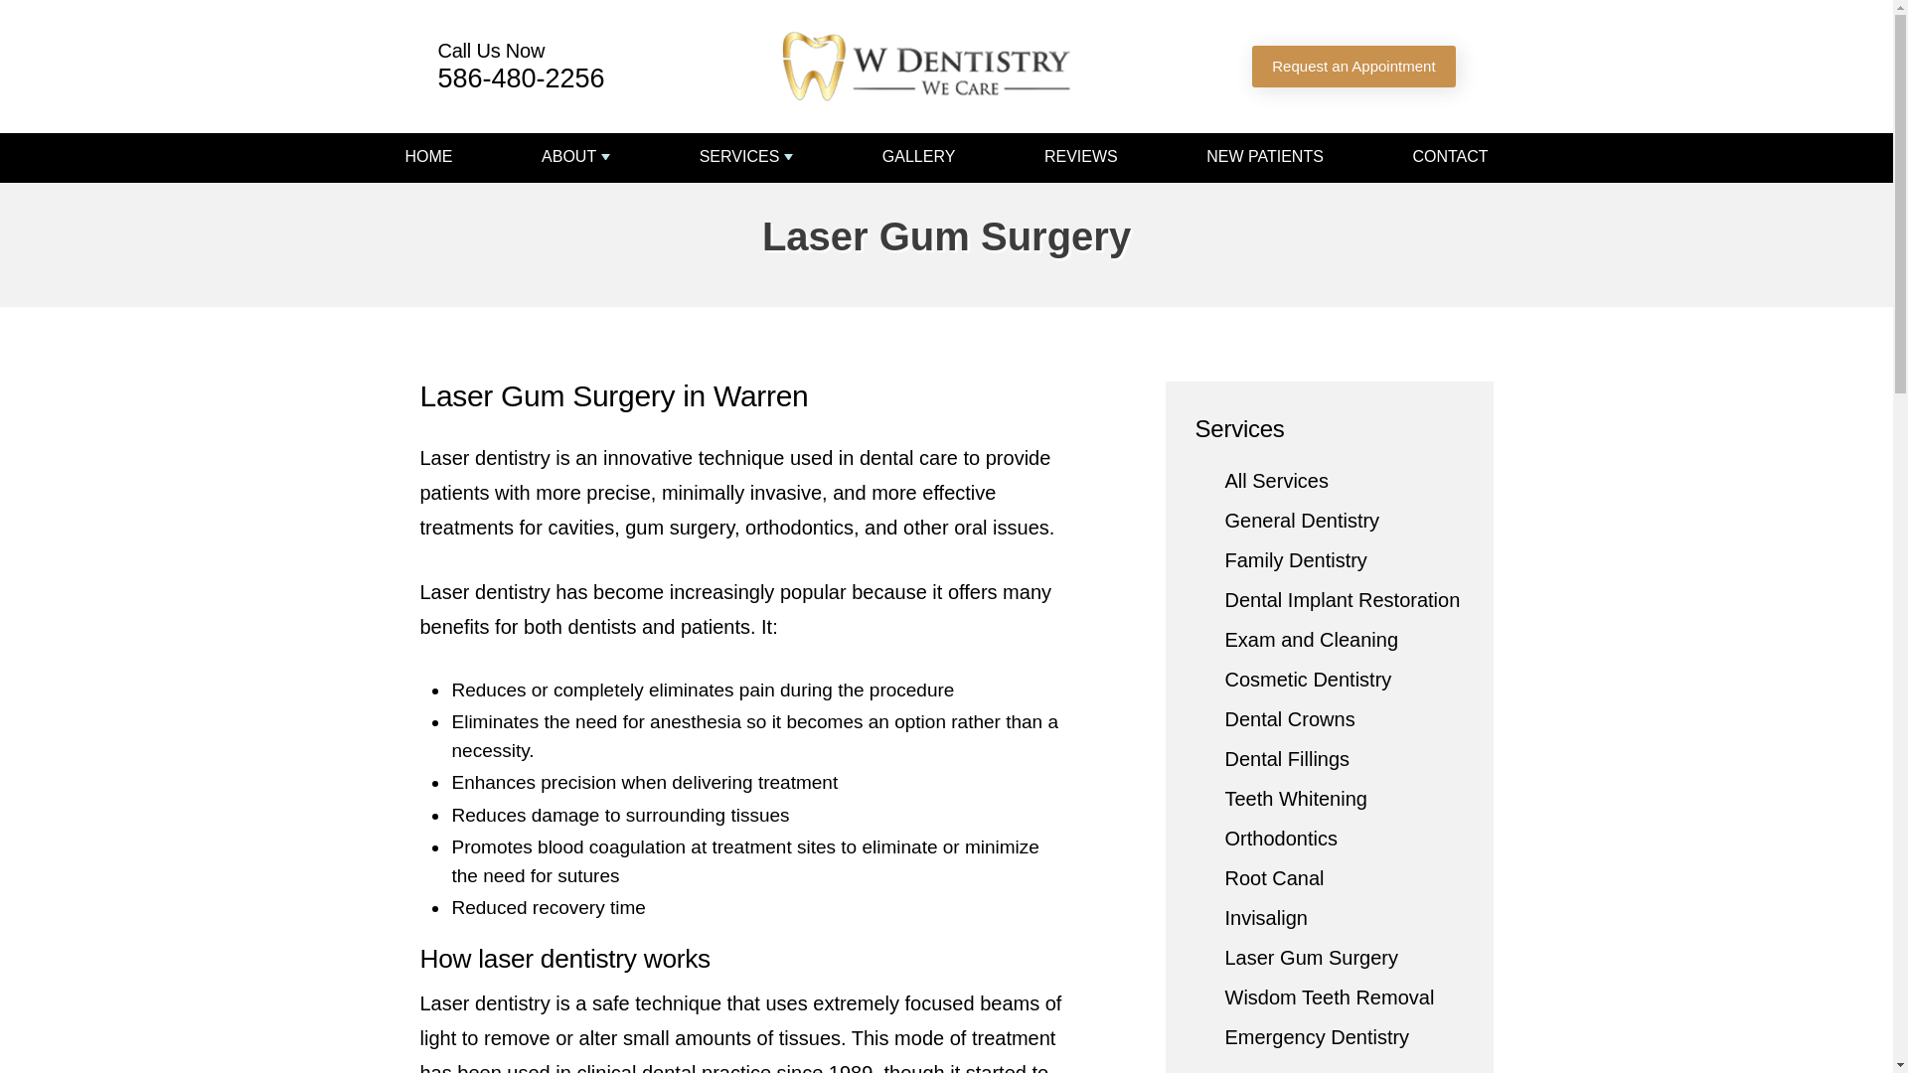 Image resolution: width=1908 pixels, height=1073 pixels. Describe the element at coordinates (576, 157) in the screenshot. I see `ABOUT` at that location.